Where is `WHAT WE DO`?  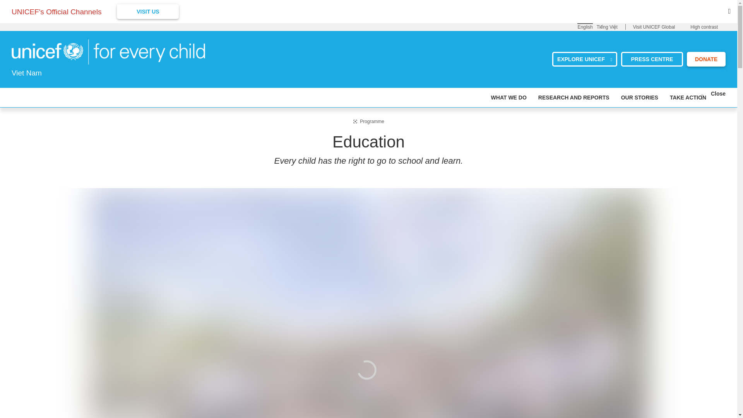
WHAT WE DO is located at coordinates (509, 97).